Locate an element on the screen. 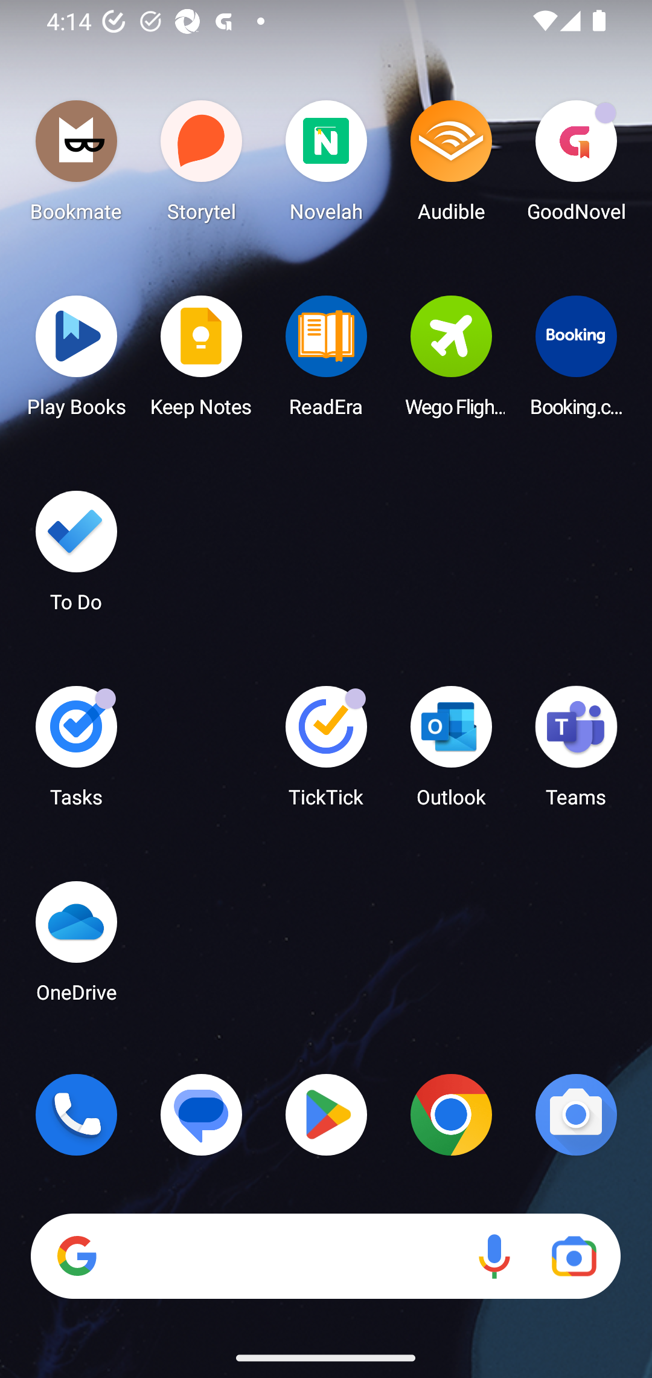 This screenshot has height=1378, width=652. Teams is located at coordinates (576, 752).